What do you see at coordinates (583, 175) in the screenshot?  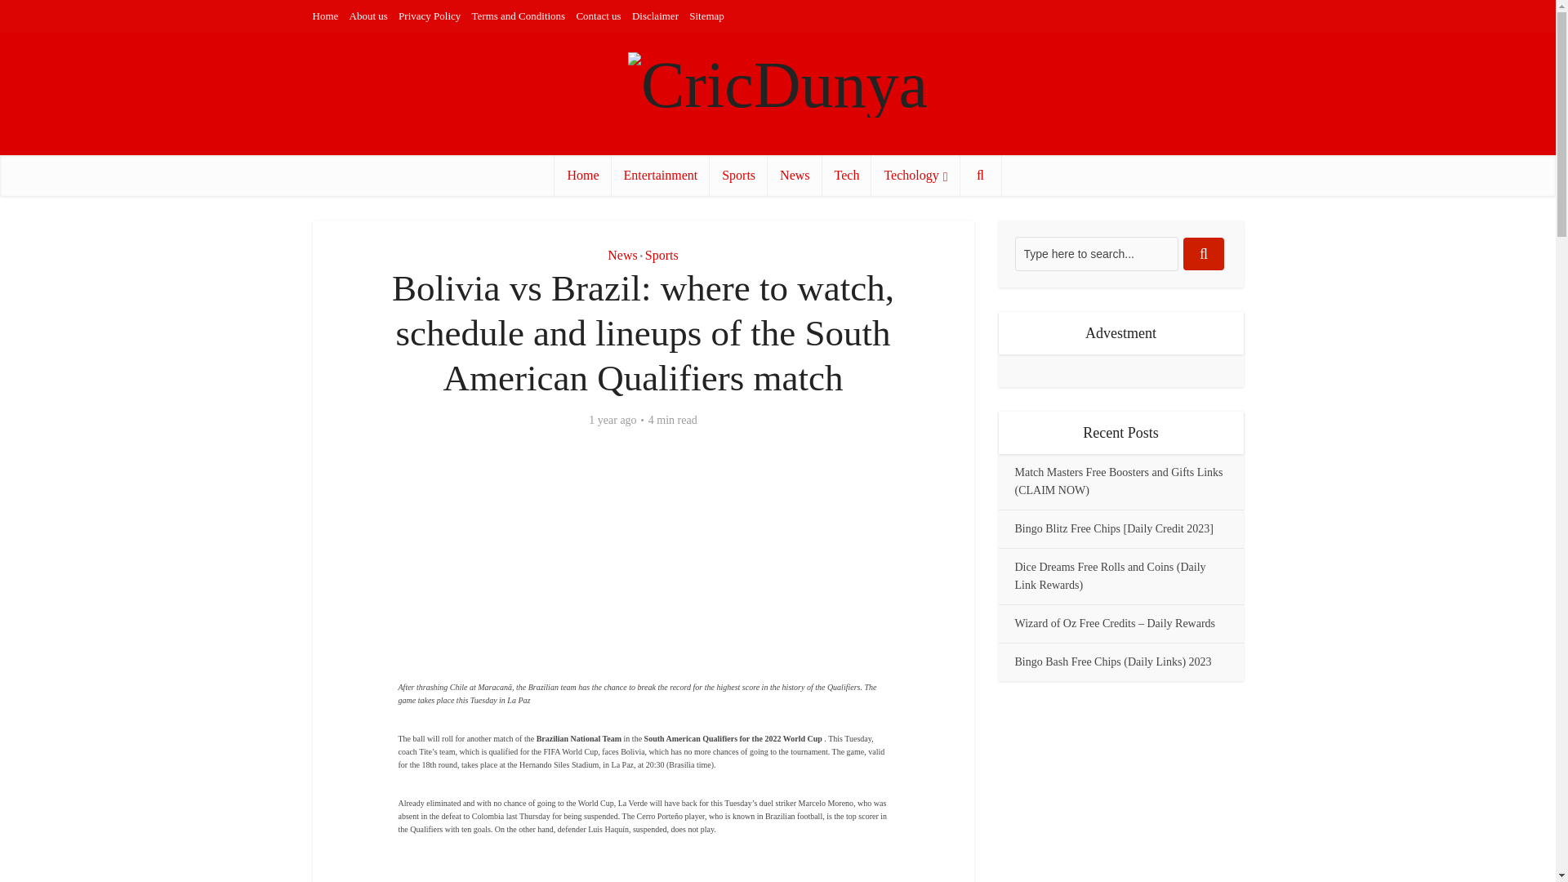 I see `Home` at bounding box center [583, 175].